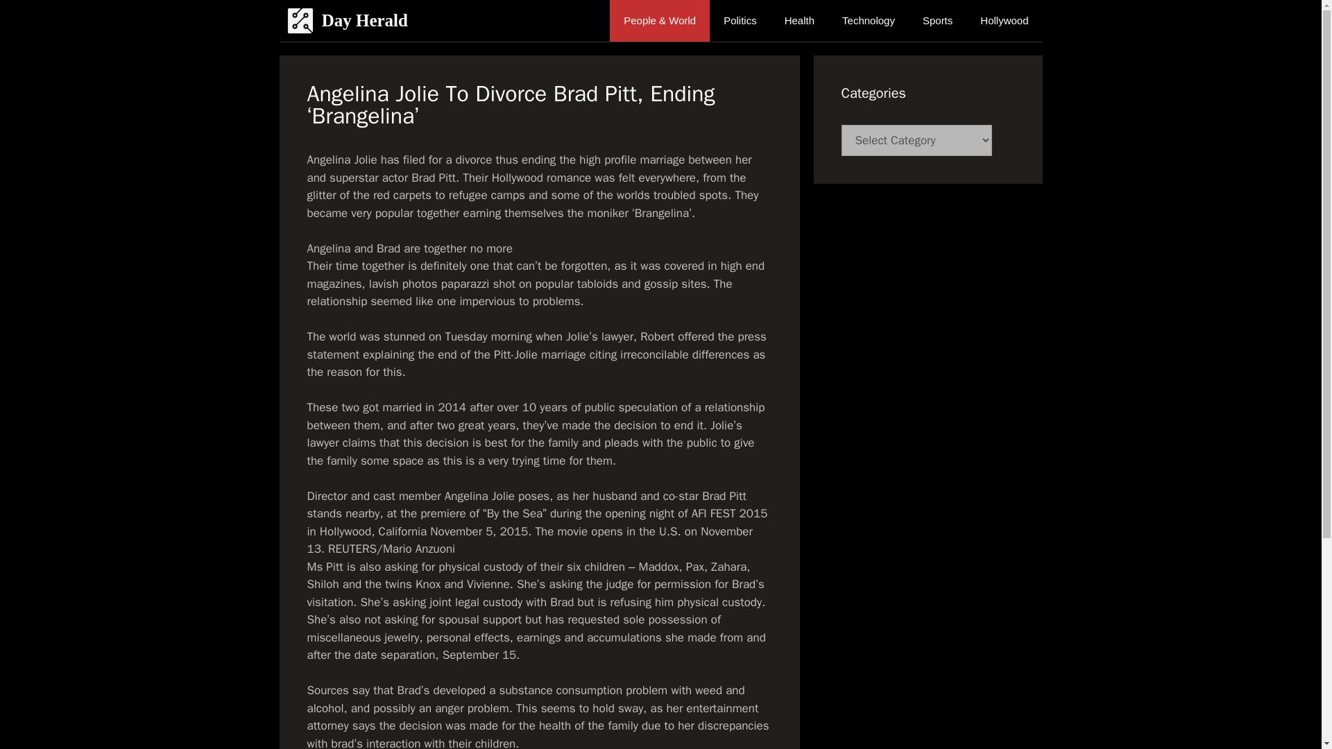  Describe the element at coordinates (937, 21) in the screenshot. I see `Sports` at that location.